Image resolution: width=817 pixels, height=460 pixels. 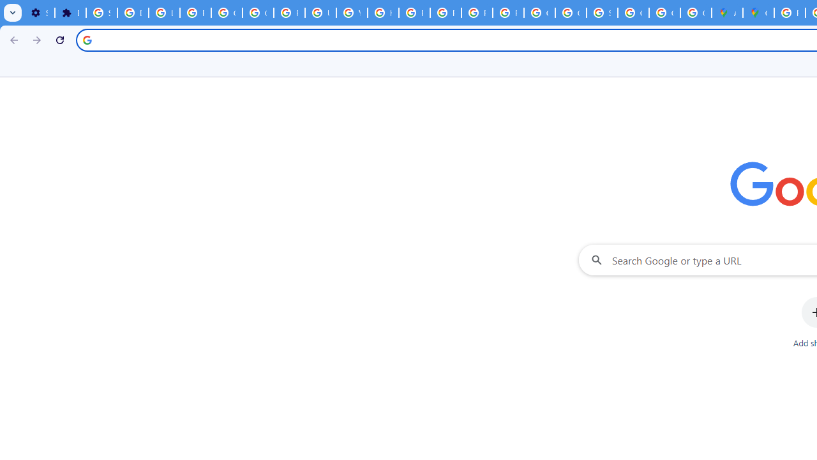 I want to click on Create your Google Account, so click(x=696, y=13).